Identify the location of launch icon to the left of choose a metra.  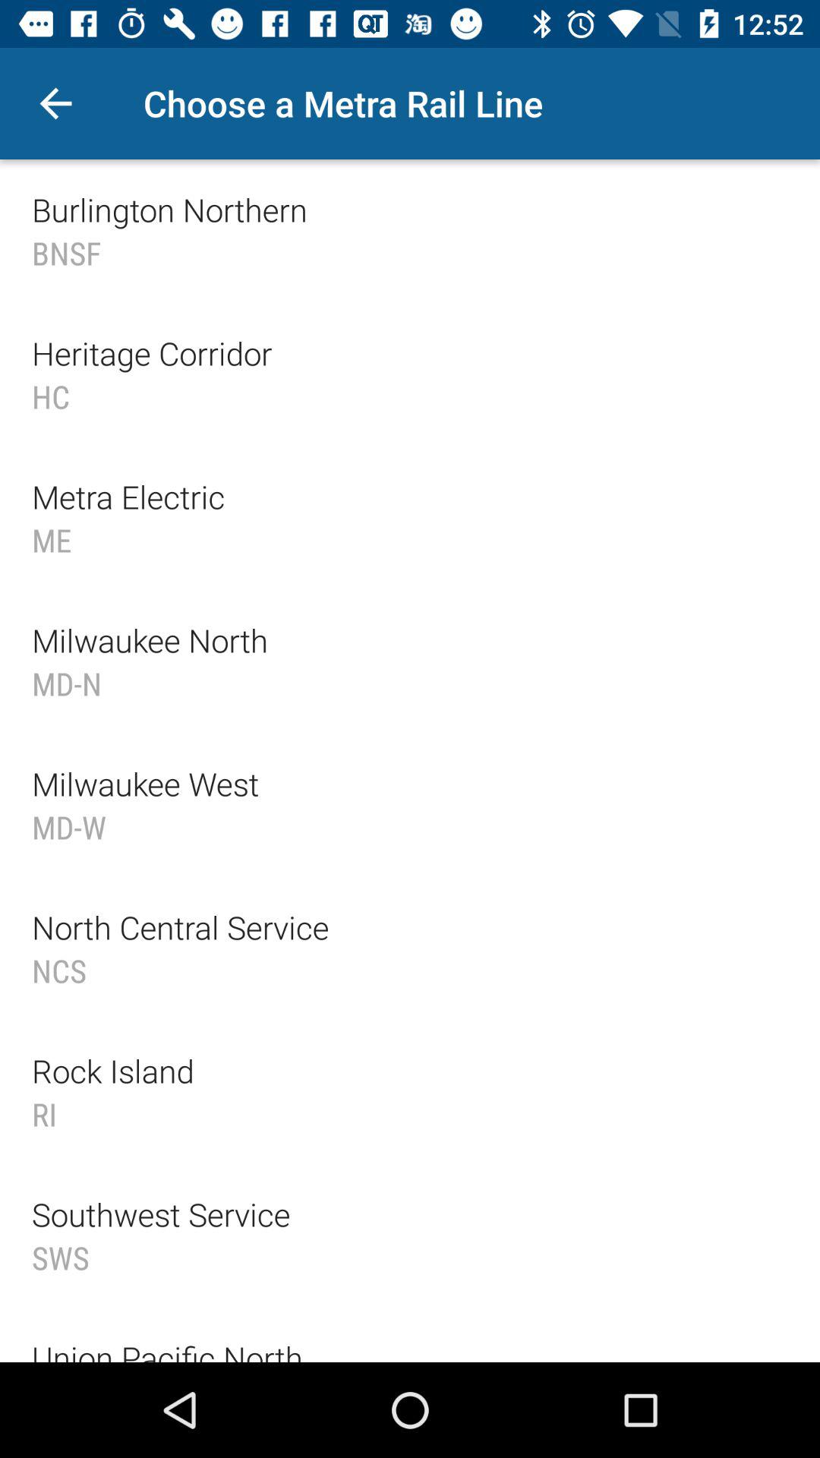
(55, 103).